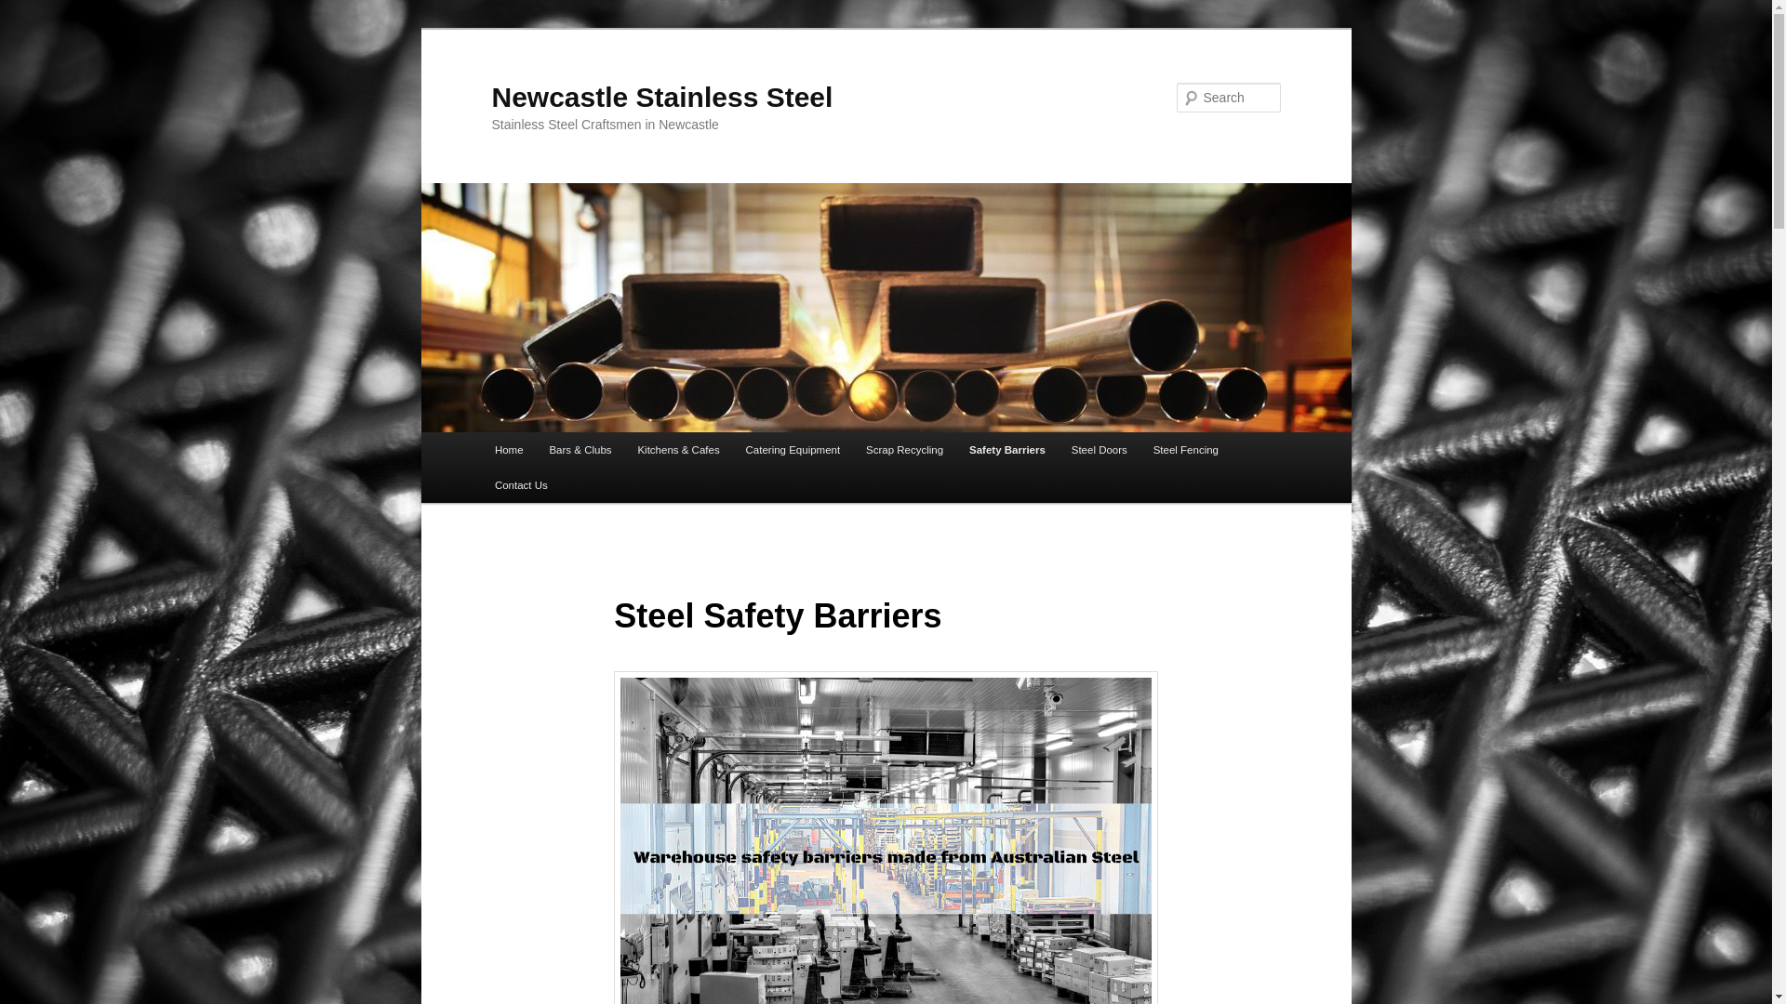  What do you see at coordinates (1186, 450) in the screenshot?
I see `Steel Fencing` at bounding box center [1186, 450].